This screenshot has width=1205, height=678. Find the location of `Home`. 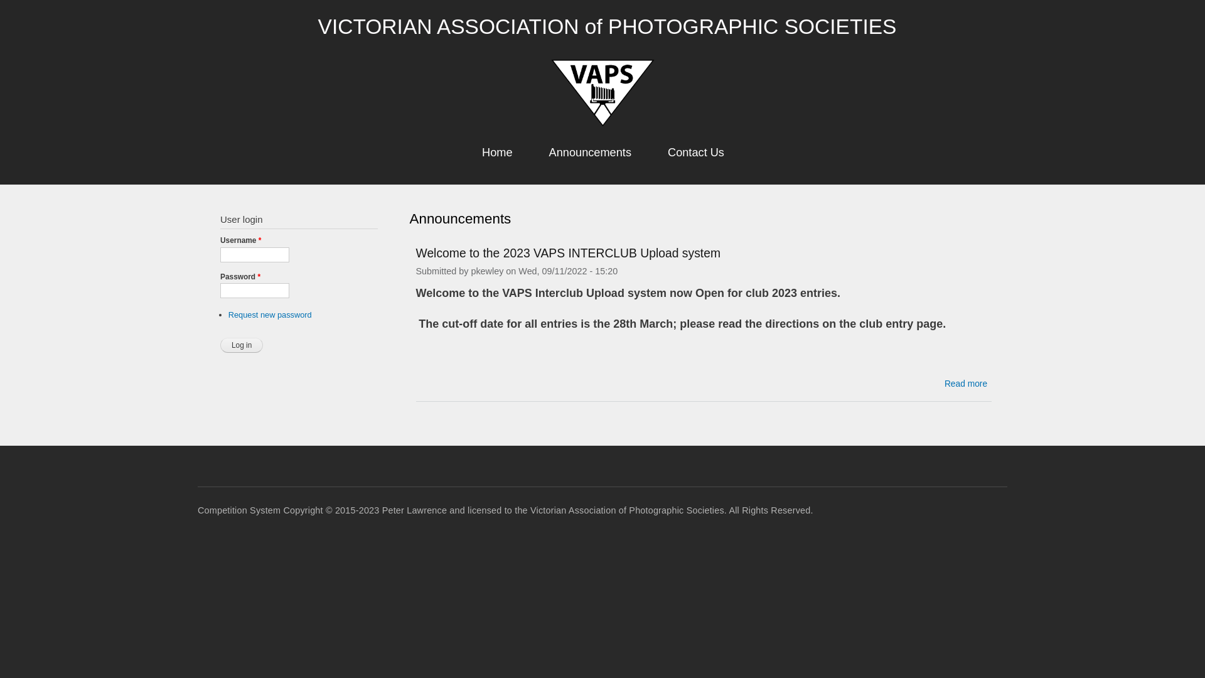

Home is located at coordinates (602, 94).